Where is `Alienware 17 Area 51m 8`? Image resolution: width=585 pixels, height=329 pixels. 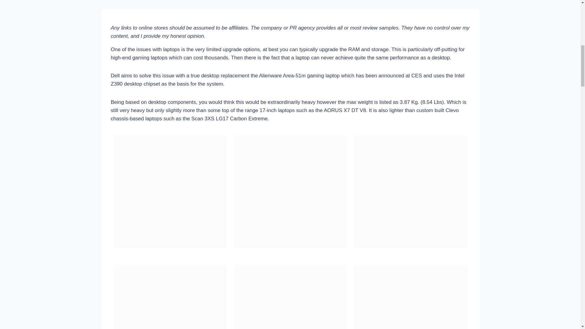 Alienware 17 Area 51m 8 is located at coordinates (290, 4).